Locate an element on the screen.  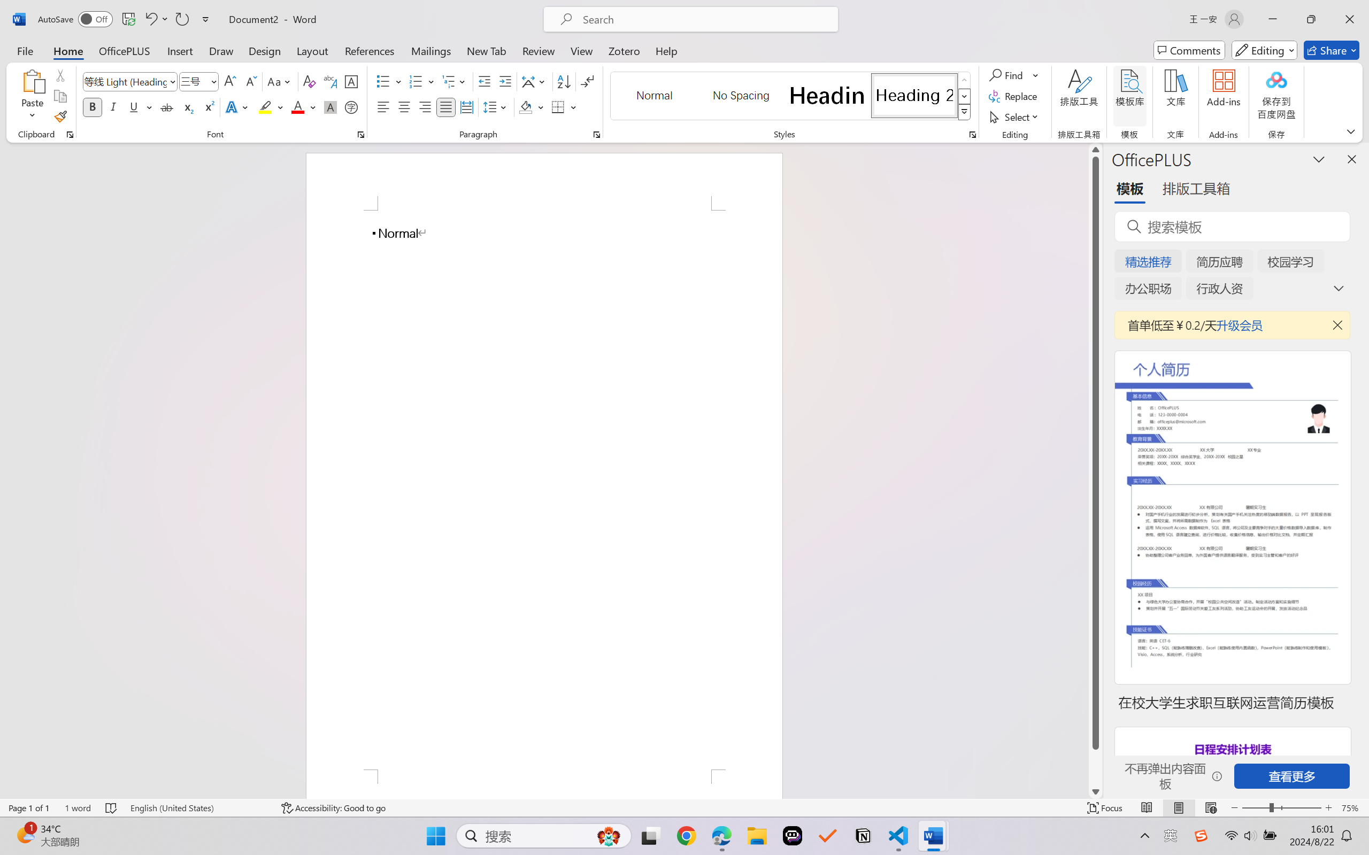
Line and Paragraph Spacing is located at coordinates (496, 107).